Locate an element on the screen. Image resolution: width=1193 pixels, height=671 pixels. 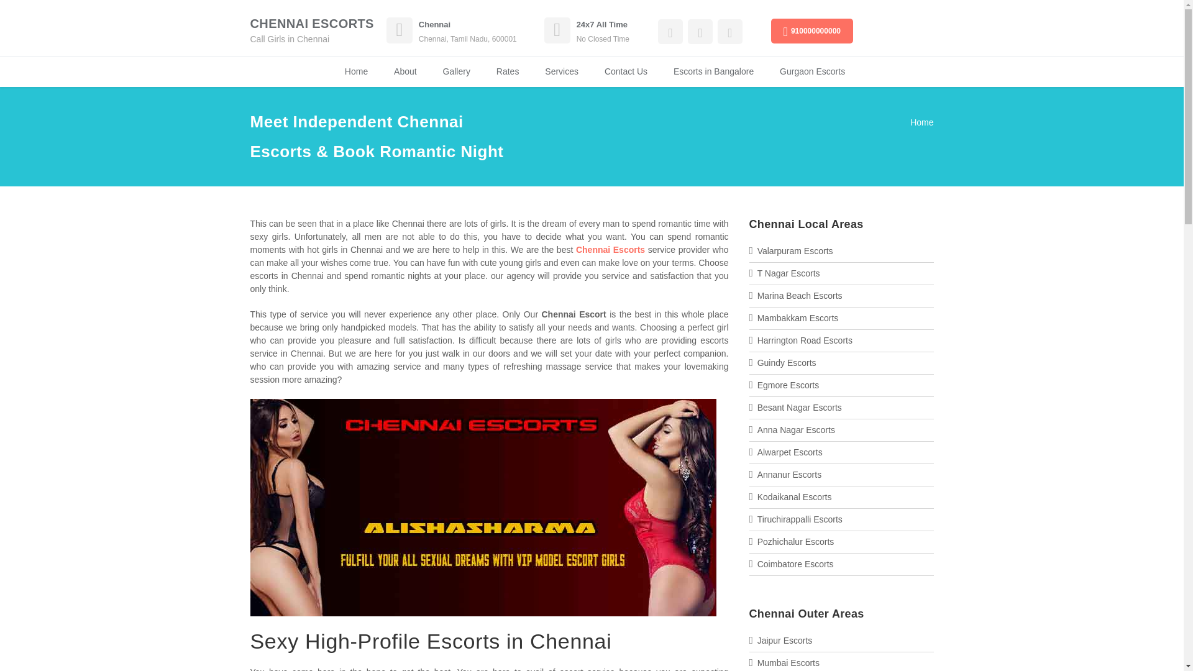
Services is located at coordinates (561, 71).